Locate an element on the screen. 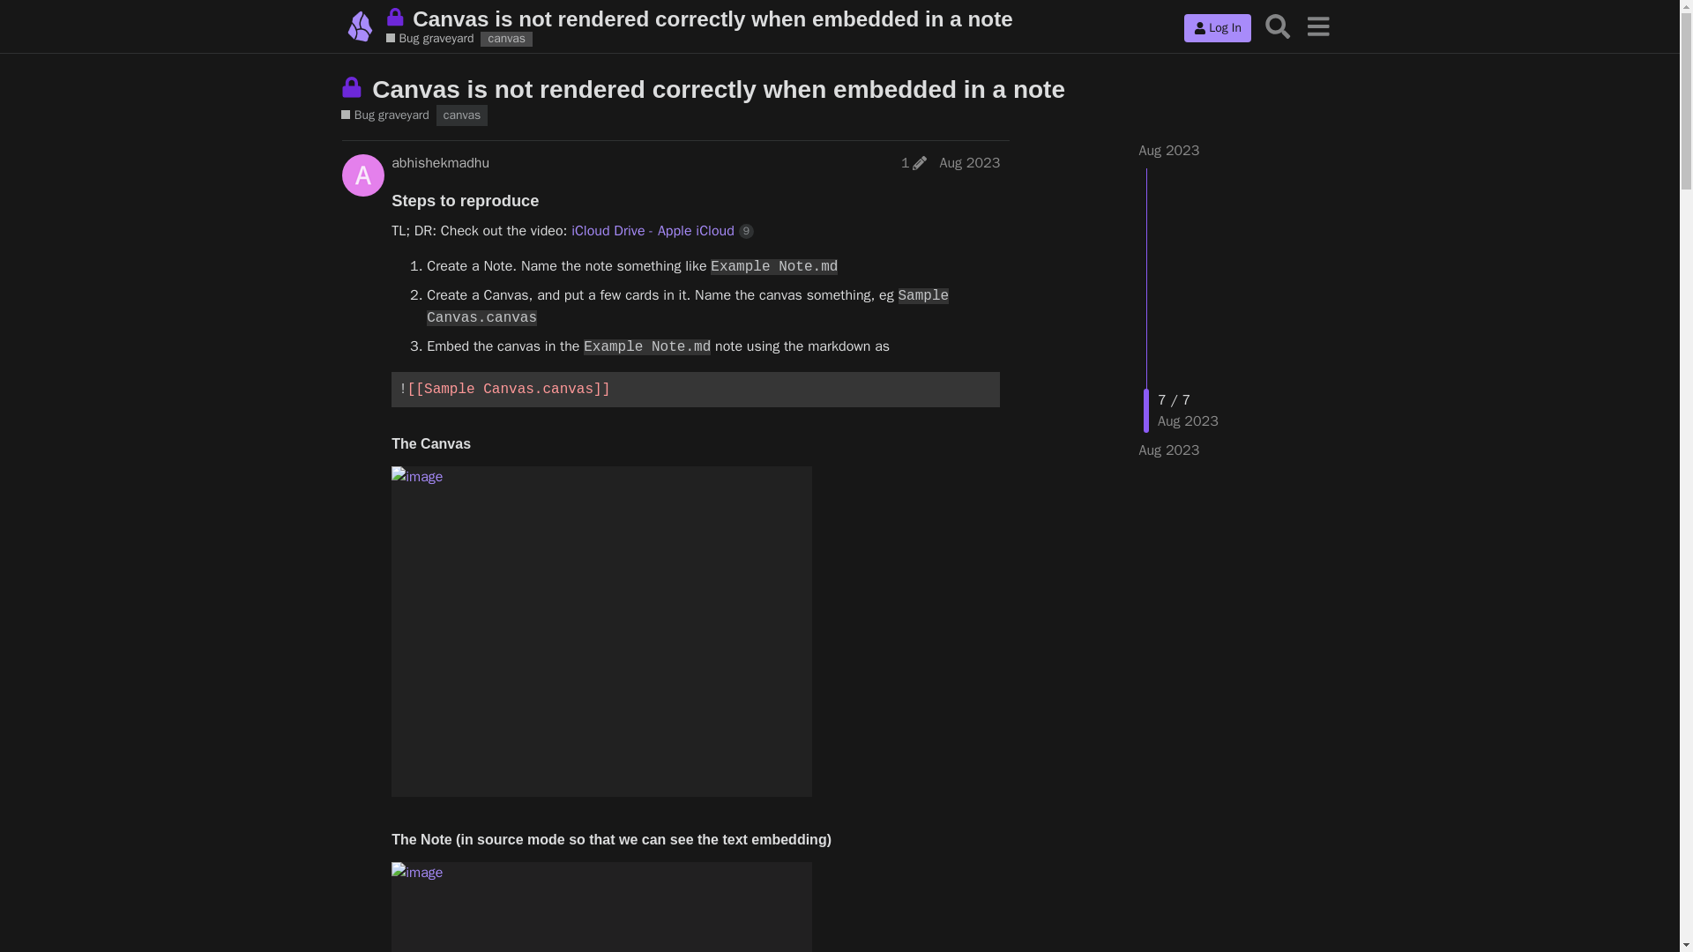  This topic is closed; it no longer accepts new replies is located at coordinates (354, 87).